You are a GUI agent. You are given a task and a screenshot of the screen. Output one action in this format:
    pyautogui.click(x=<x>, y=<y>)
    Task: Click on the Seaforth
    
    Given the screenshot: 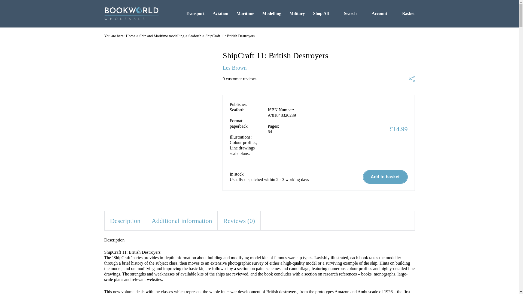 What is the action you would take?
    pyautogui.click(x=195, y=36)
    